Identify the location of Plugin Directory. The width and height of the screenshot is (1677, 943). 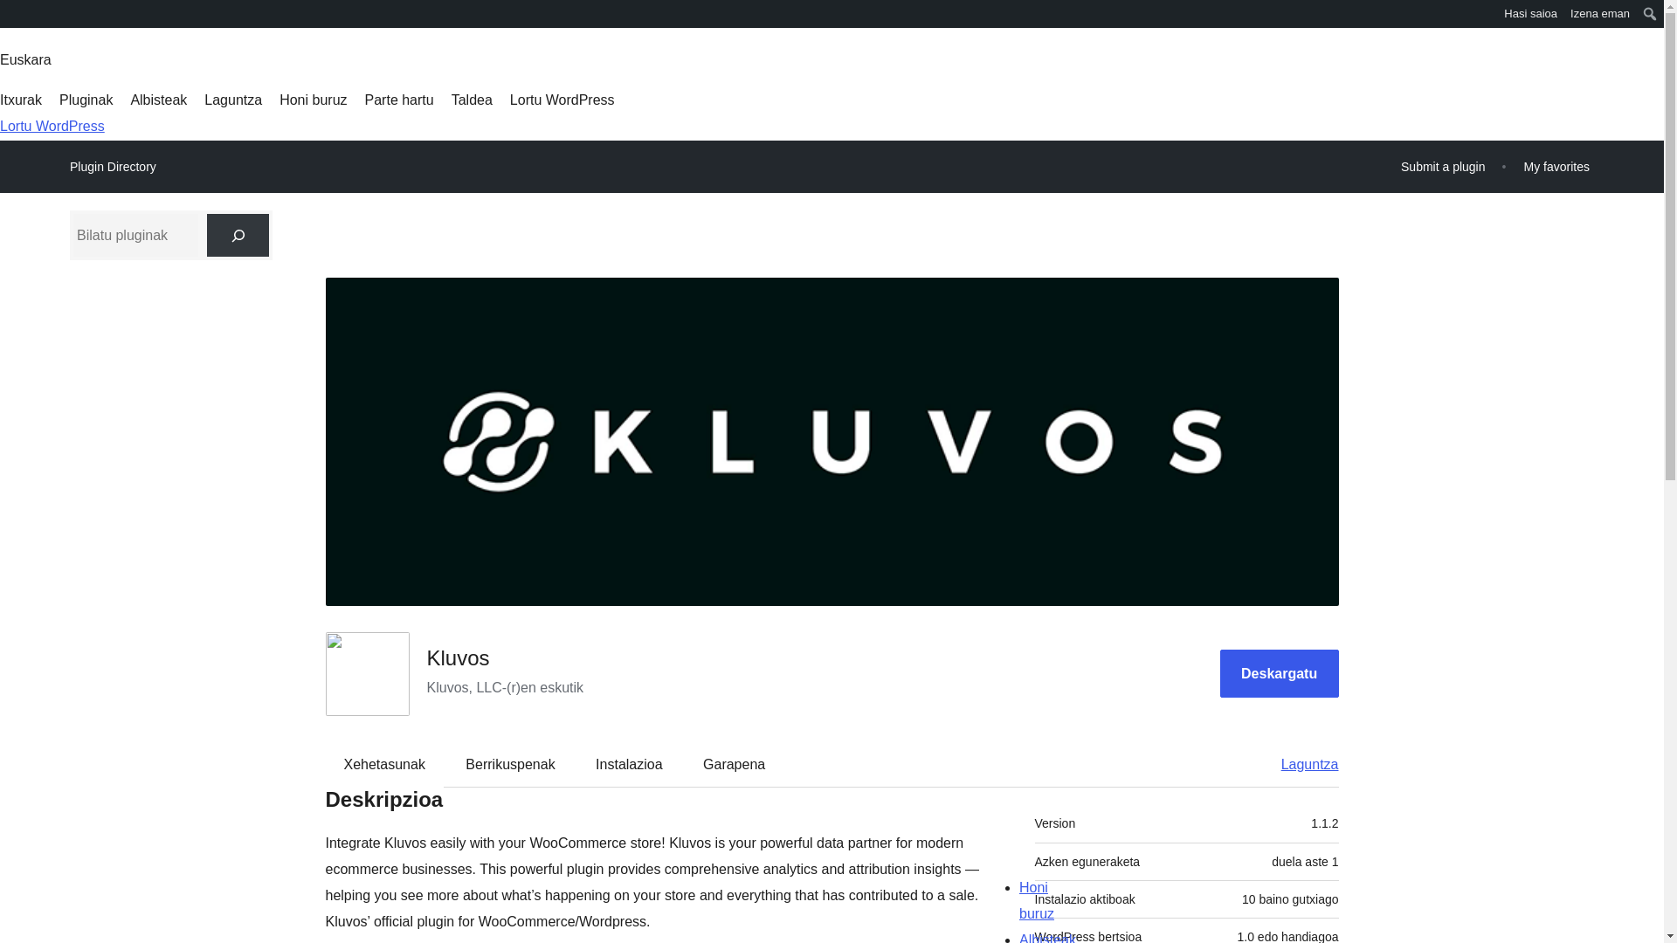
(113, 167).